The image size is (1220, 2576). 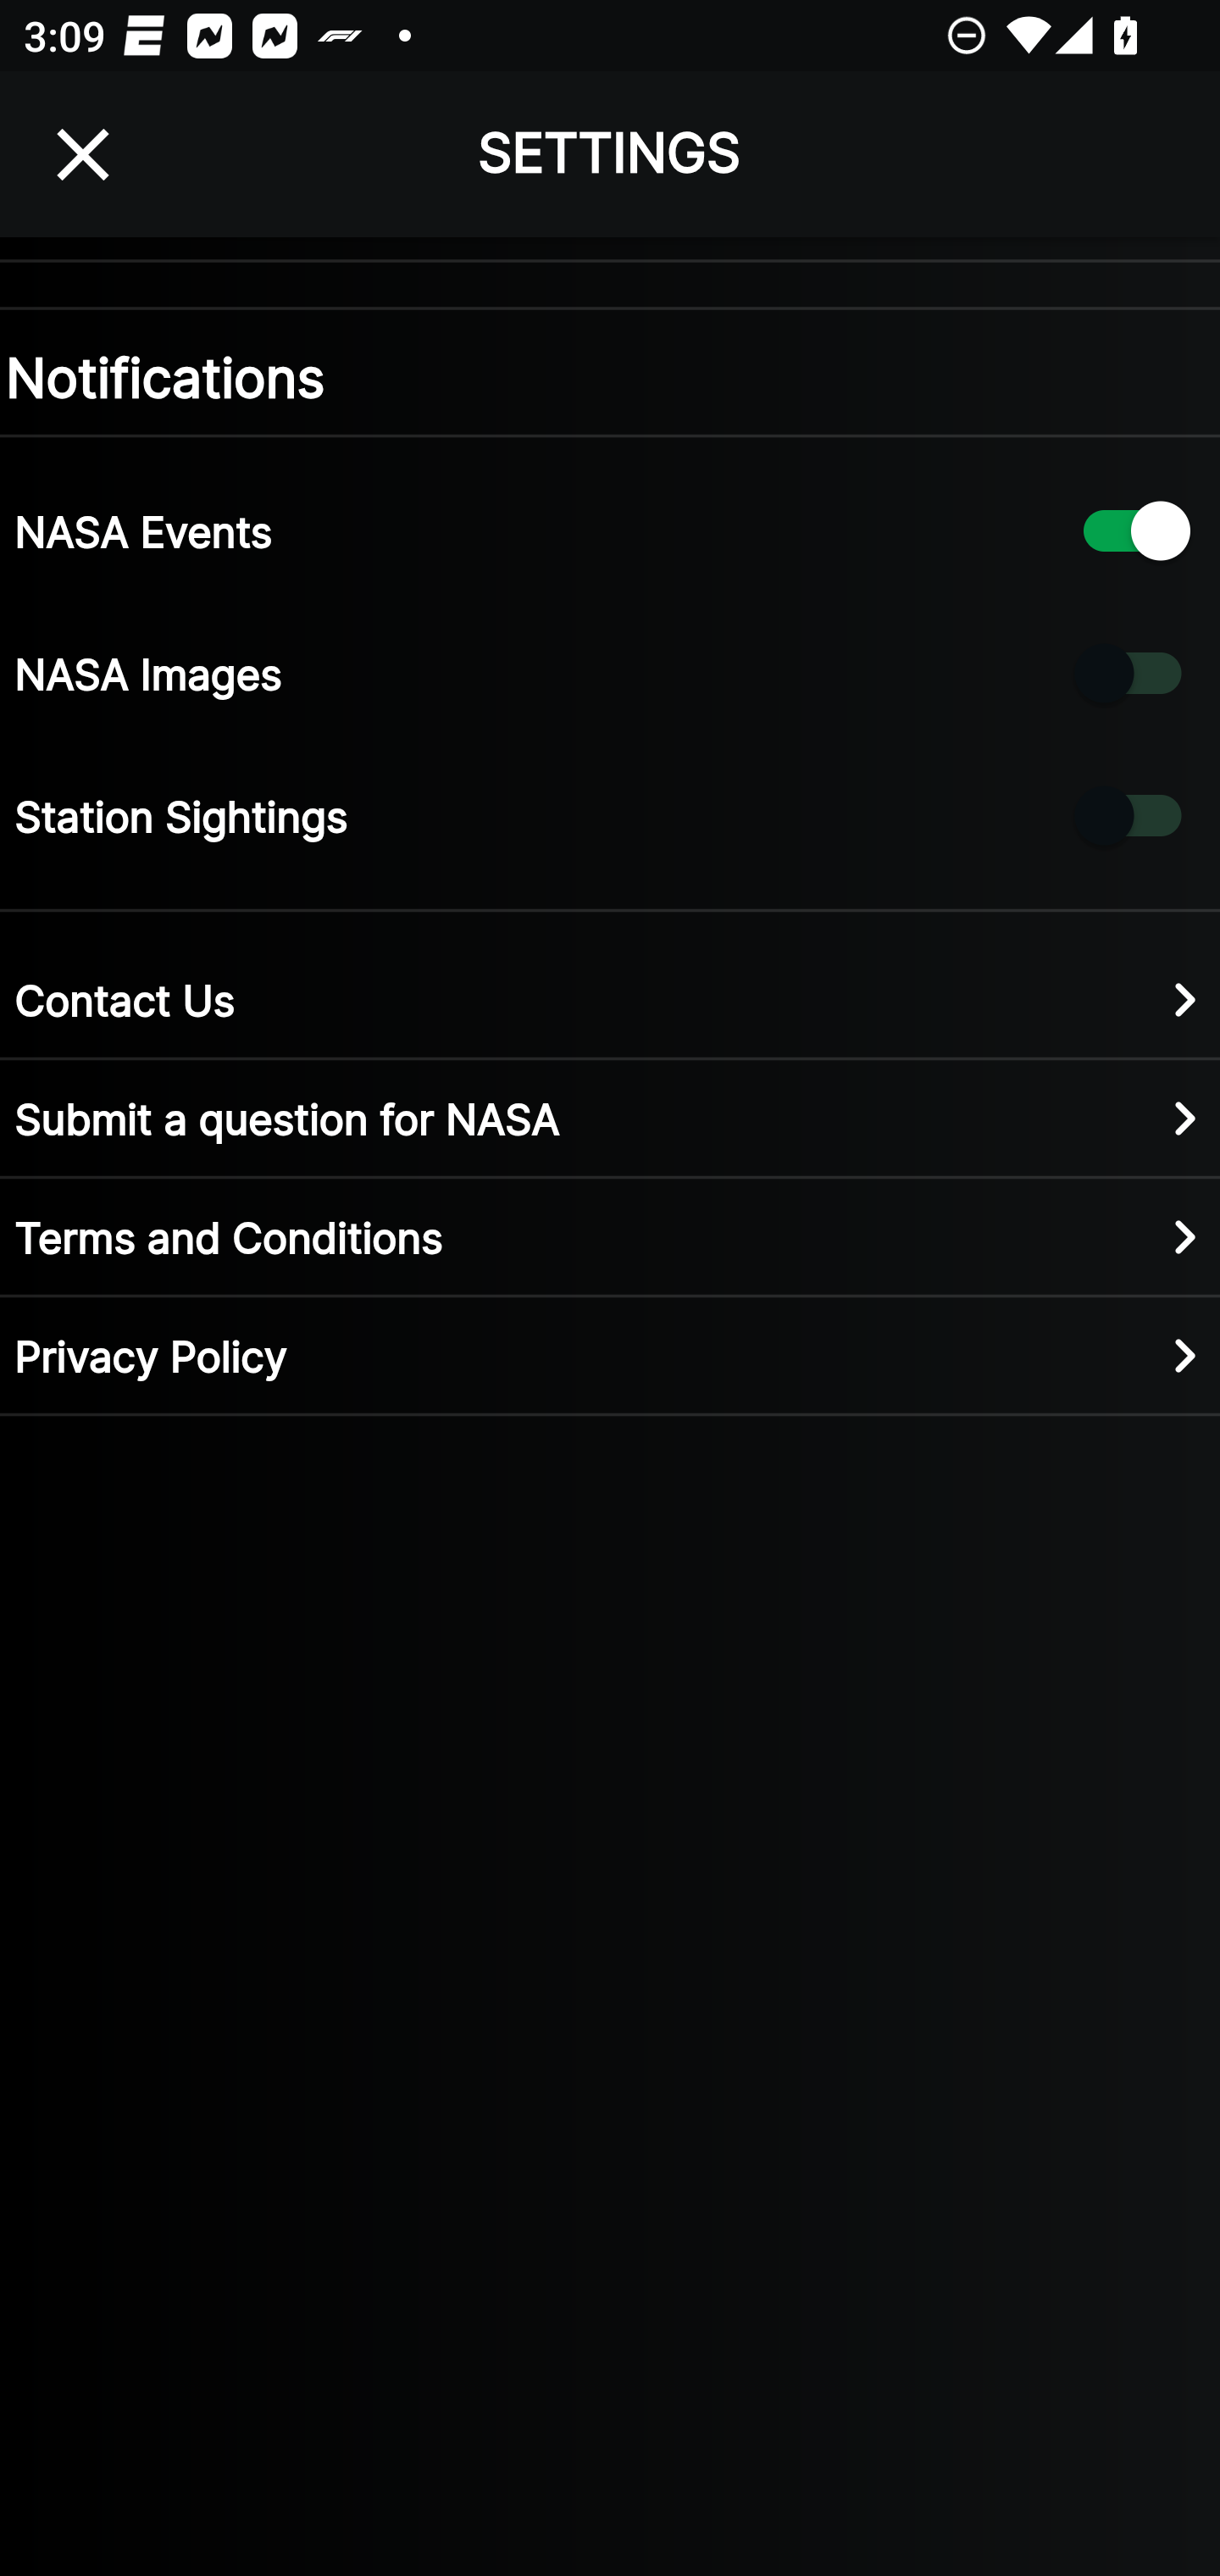 What do you see at coordinates (610, 1235) in the screenshot?
I see `Terms and Conditions` at bounding box center [610, 1235].